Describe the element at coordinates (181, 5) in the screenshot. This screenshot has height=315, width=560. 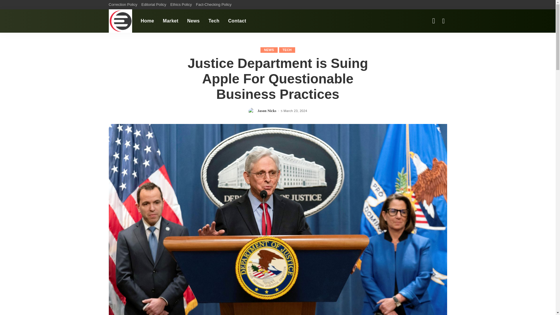
I see `Ethics Policy` at that location.